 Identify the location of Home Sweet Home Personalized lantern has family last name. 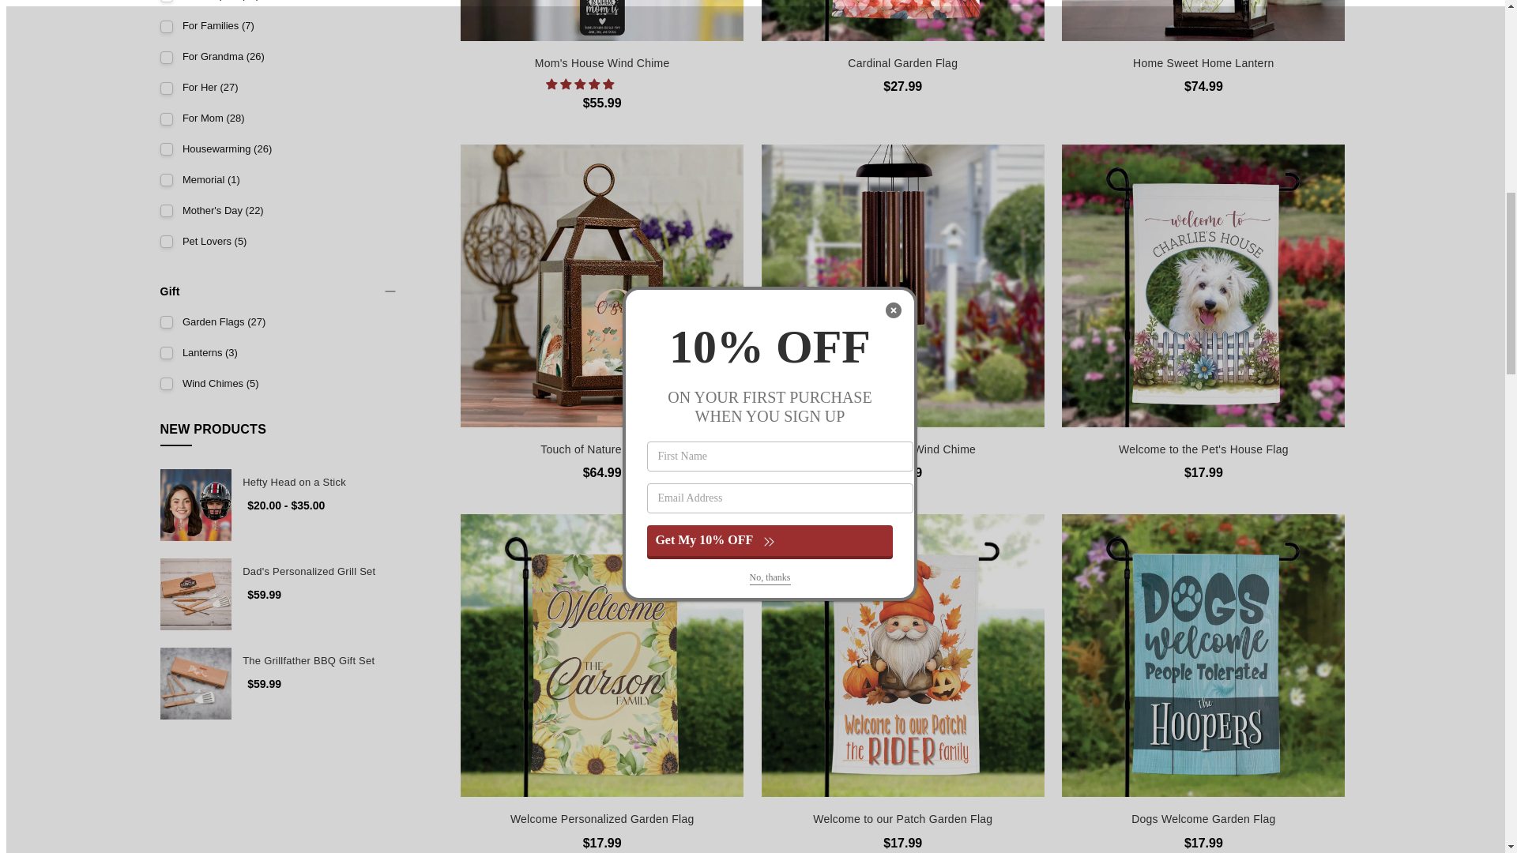
(1203, 21).